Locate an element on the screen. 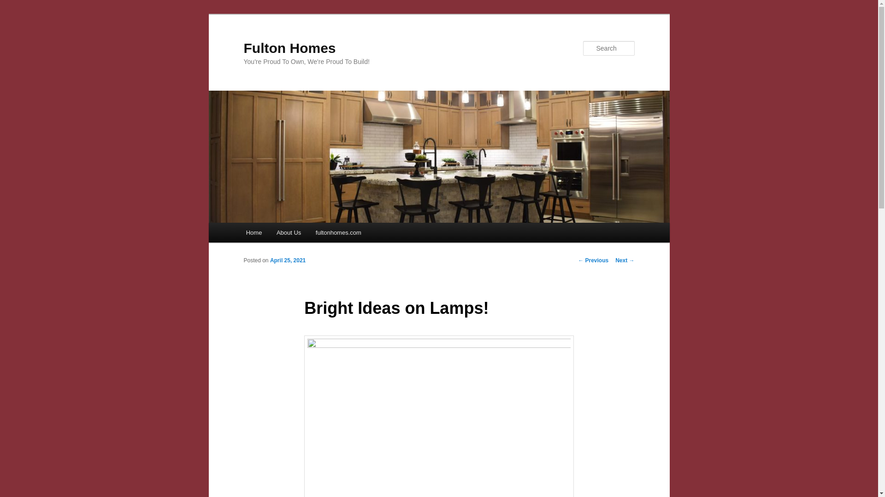 The image size is (885, 497). Home is located at coordinates (254, 232).